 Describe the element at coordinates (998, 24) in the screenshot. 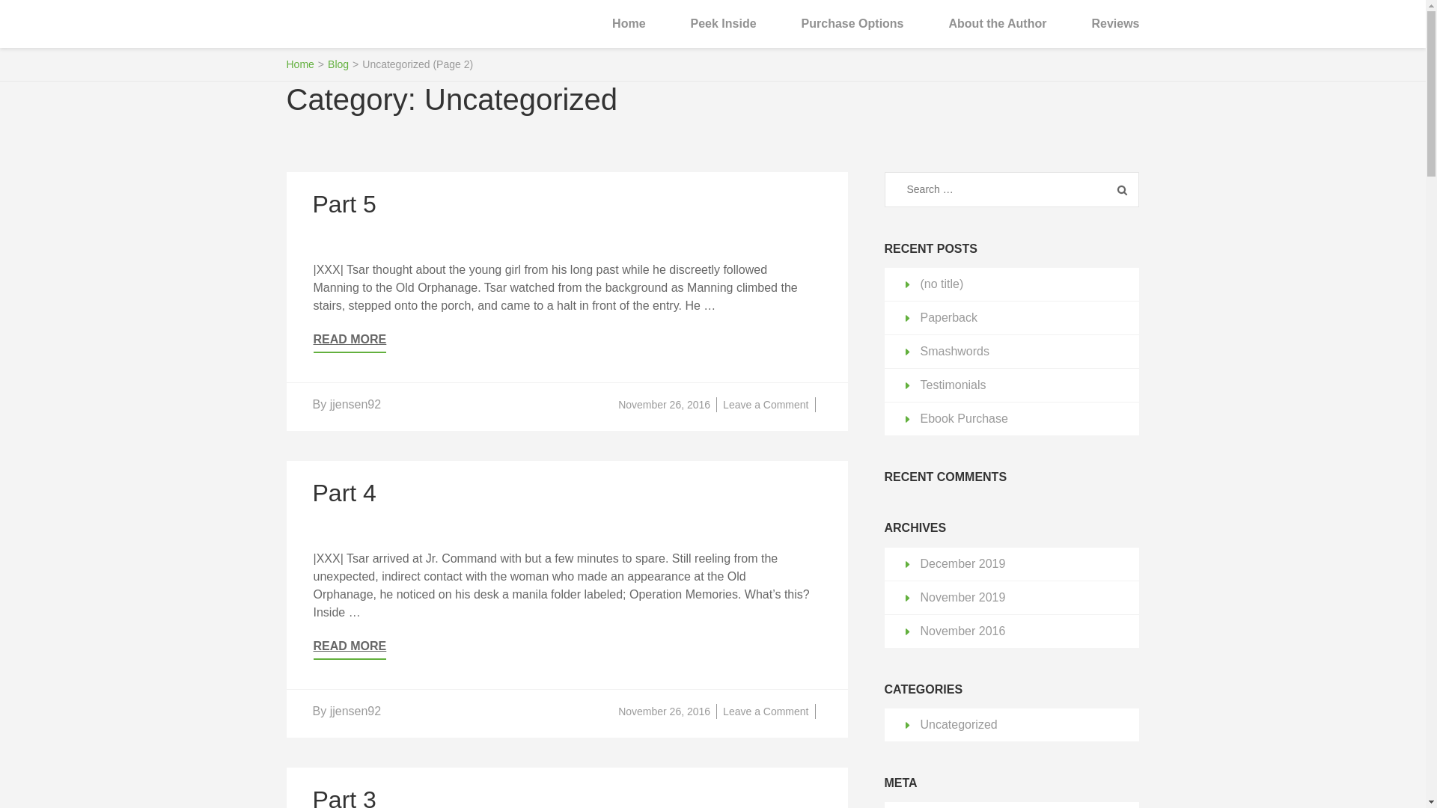

I see `About the Author` at that location.